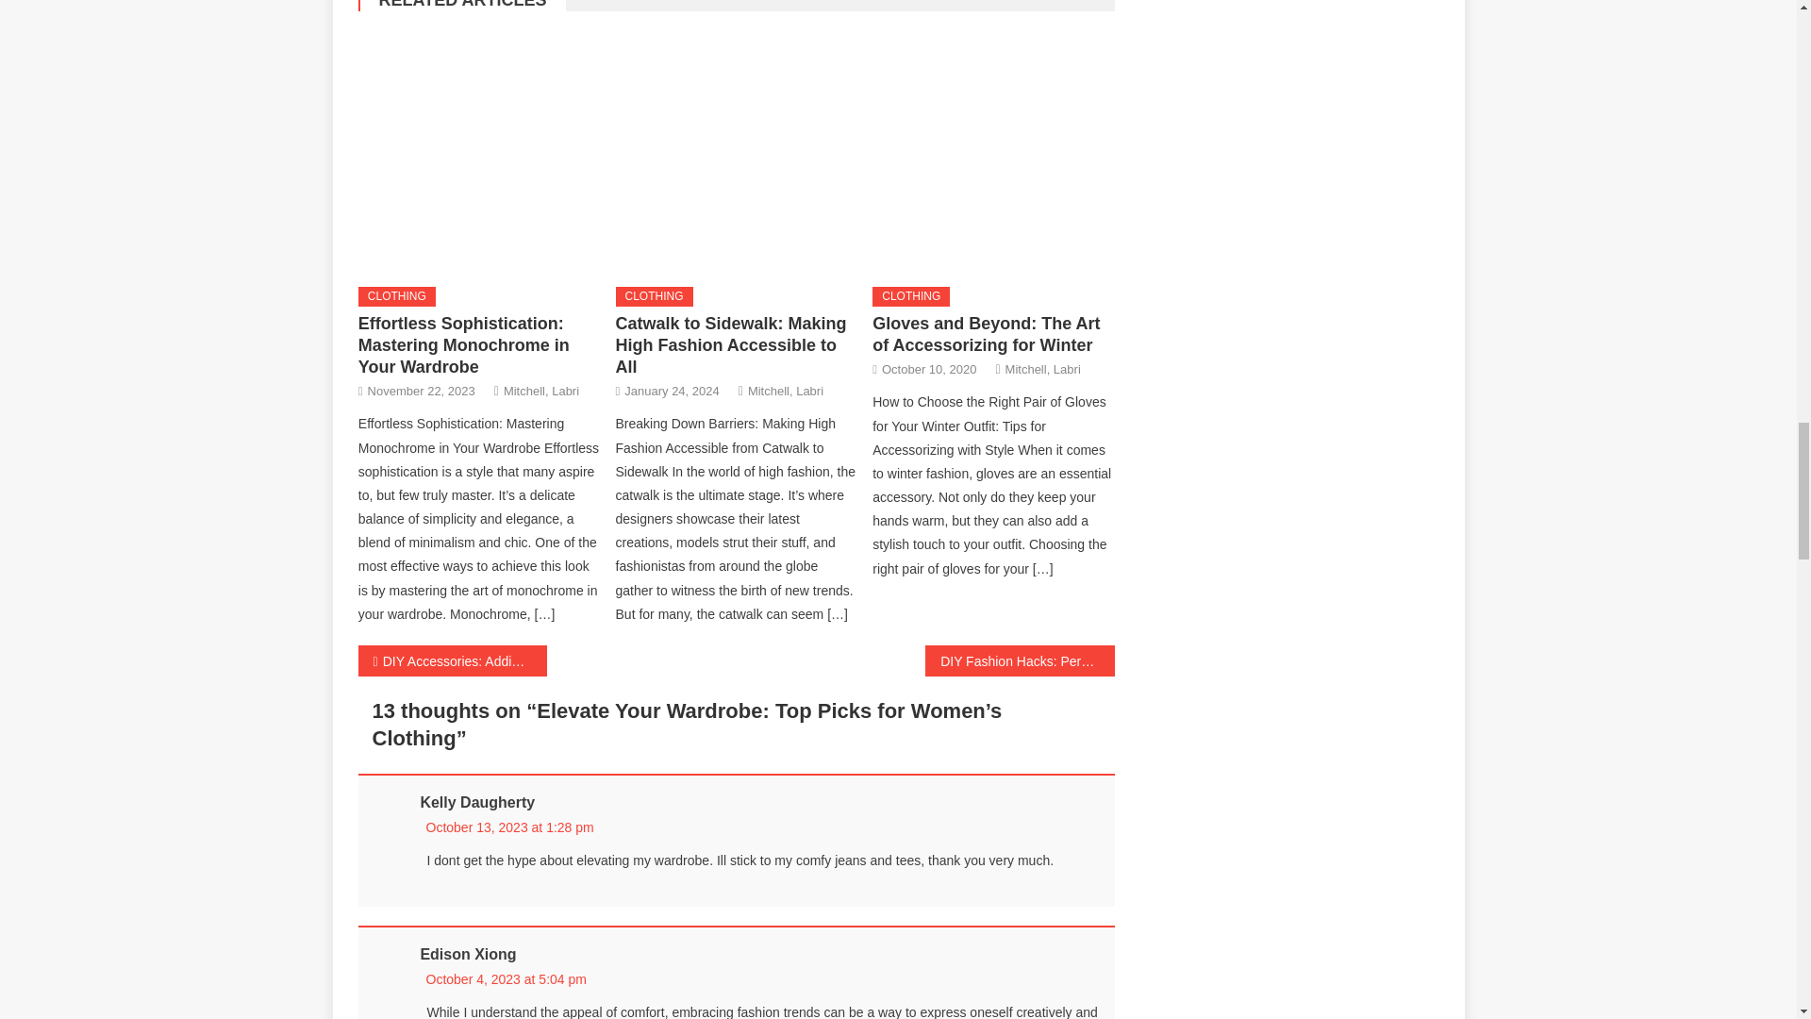 The width and height of the screenshot is (1811, 1019). I want to click on Catwalk to Sidewalk: Making High Fashion Accessible to All, so click(736, 151).